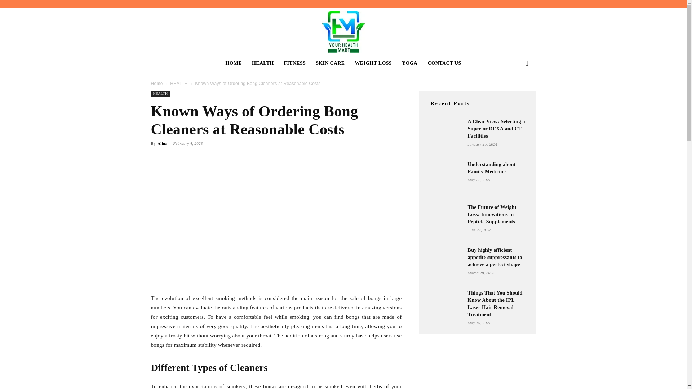 This screenshot has width=692, height=389. I want to click on HOME, so click(234, 63).